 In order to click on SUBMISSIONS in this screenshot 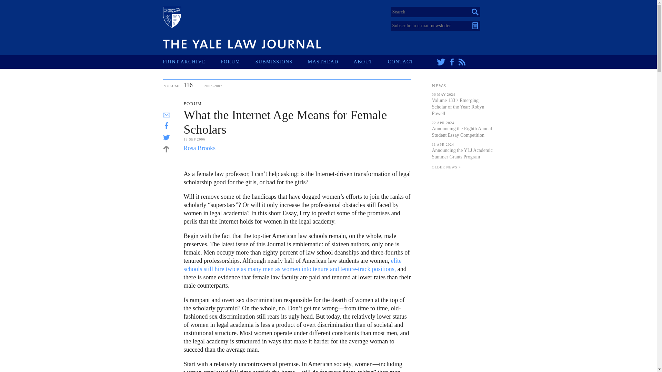, I will do `click(281, 62)`.